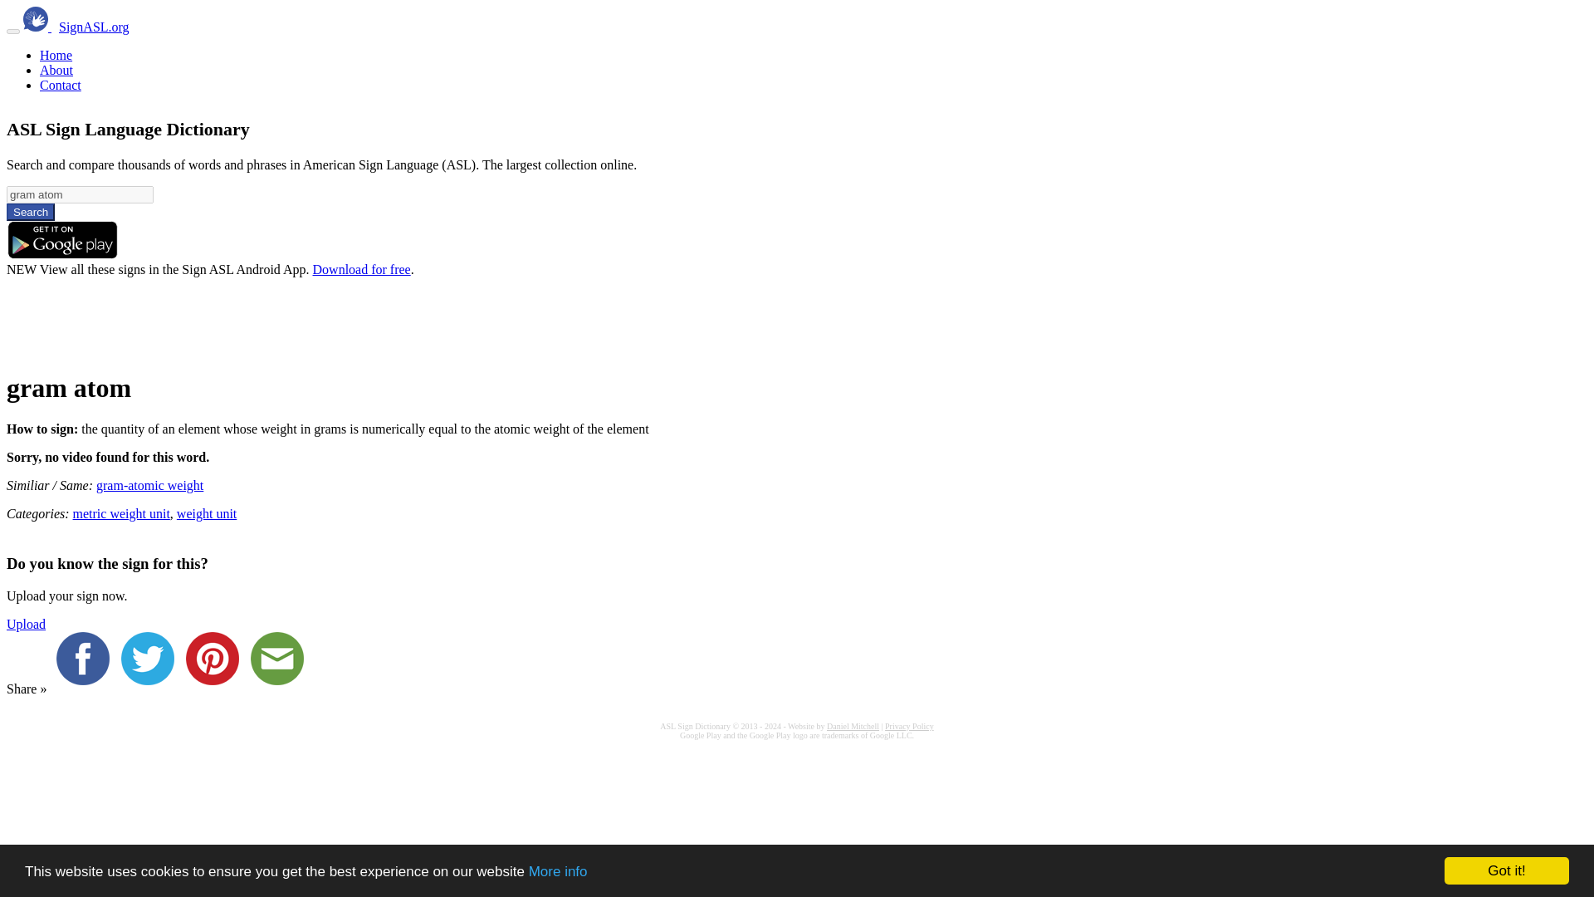  What do you see at coordinates (853, 726) in the screenshot?
I see `Daniel Mitchell` at bounding box center [853, 726].